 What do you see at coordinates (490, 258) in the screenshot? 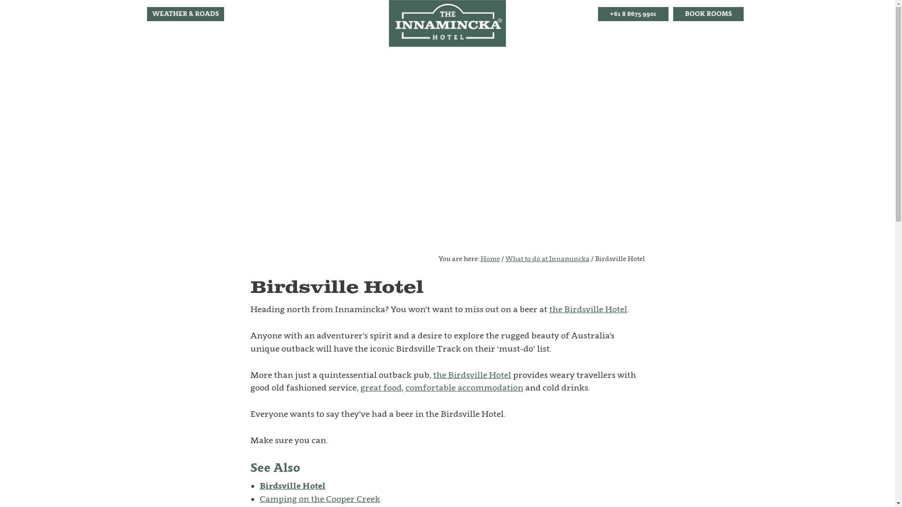
I see `Home` at bounding box center [490, 258].